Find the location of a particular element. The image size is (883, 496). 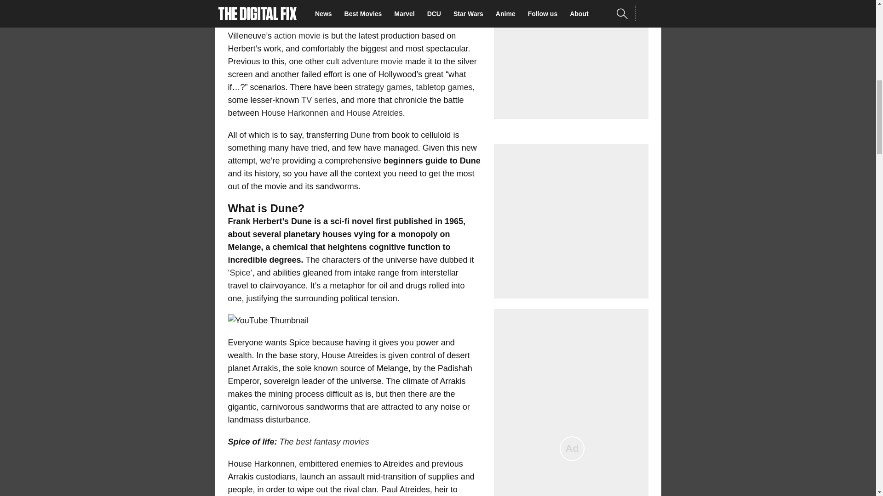

tabletop games is located at coordinates (444, 87).